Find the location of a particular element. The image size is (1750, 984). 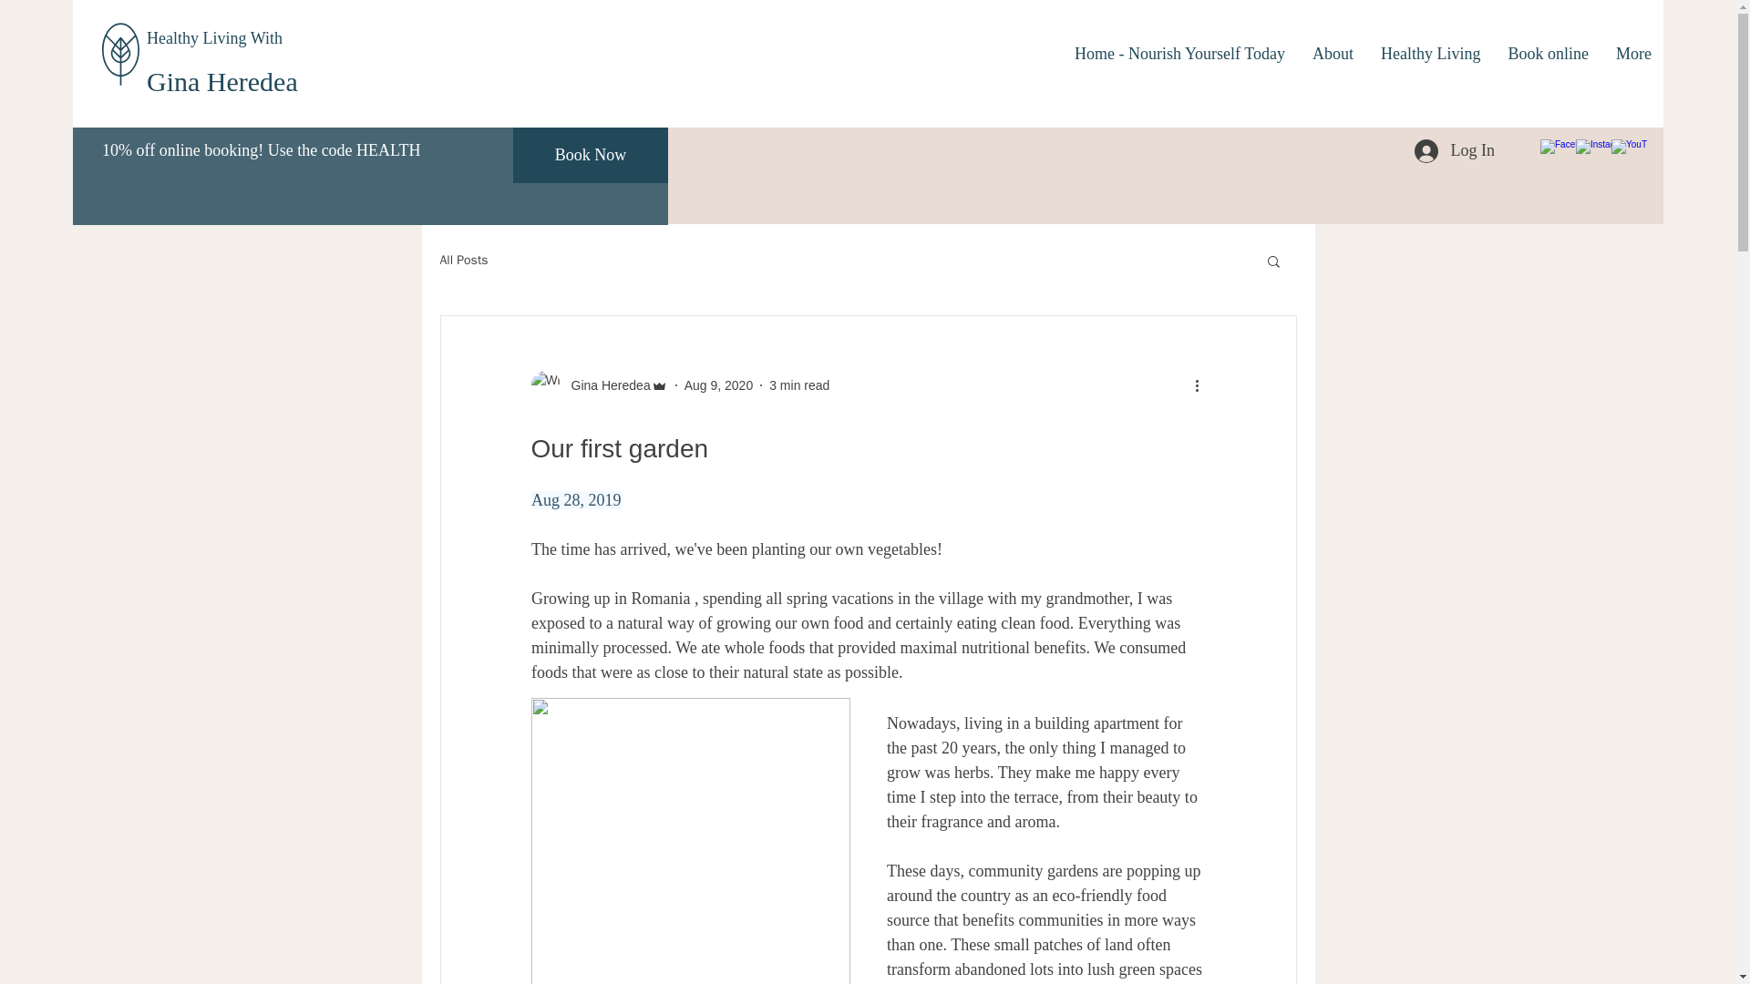

3 min read is located at coordinates (799, 384).